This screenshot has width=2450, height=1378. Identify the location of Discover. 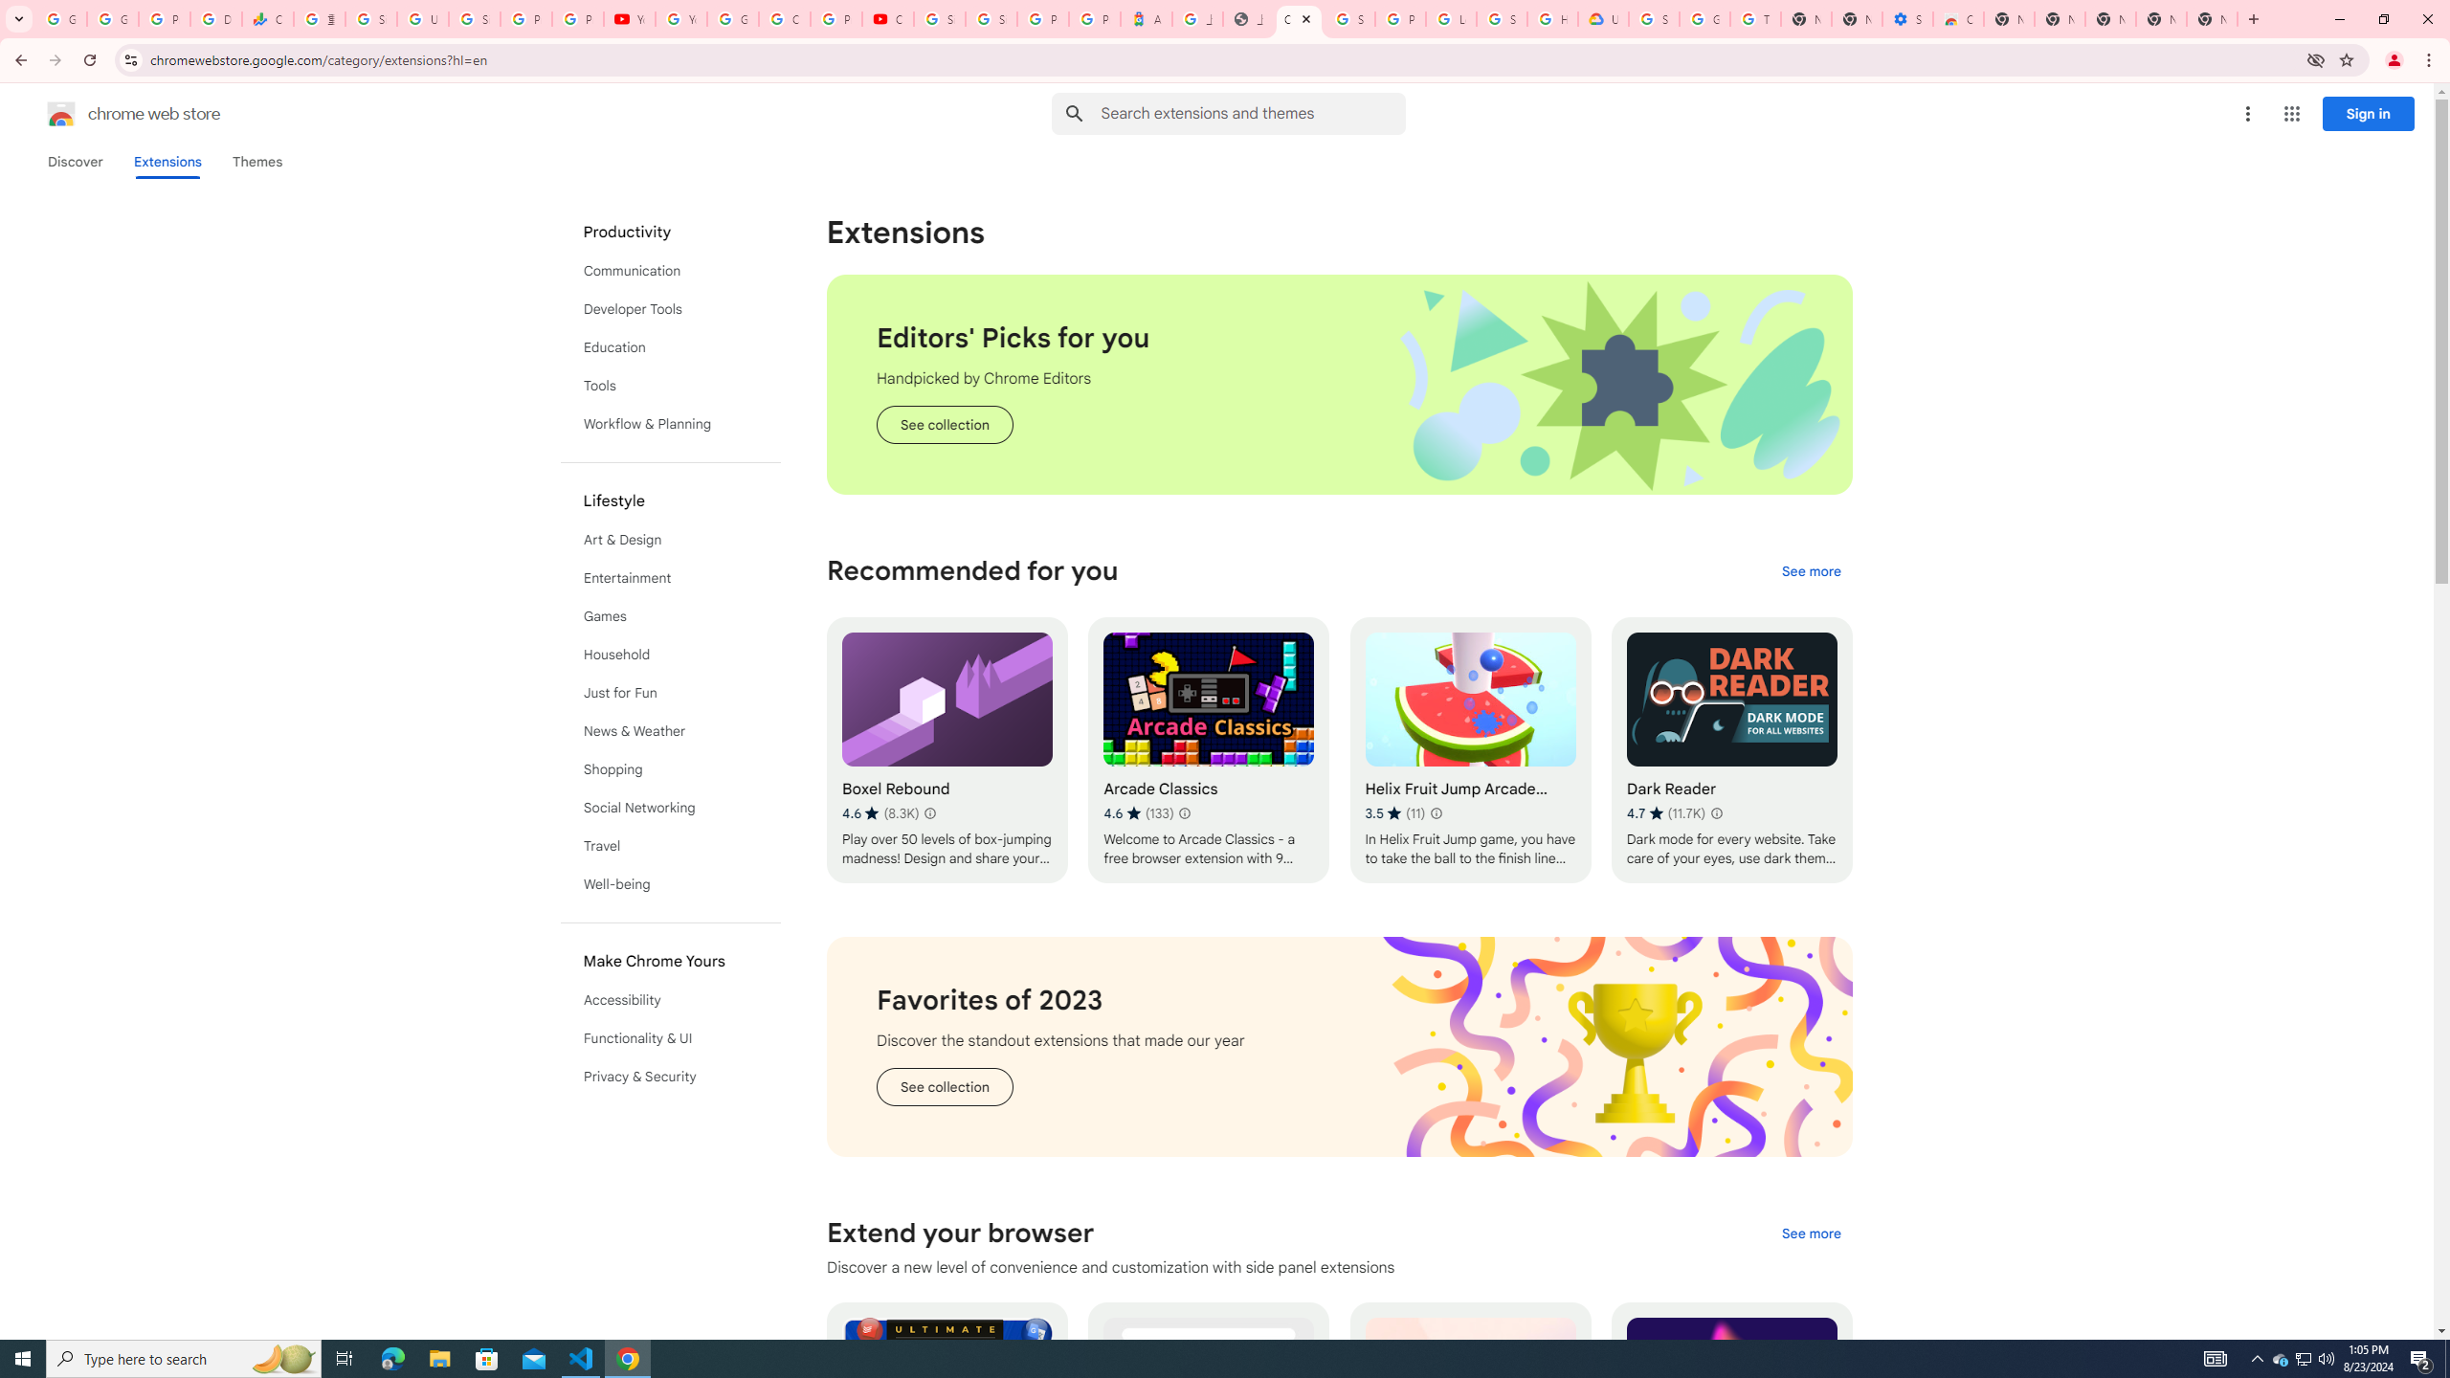
(75, 162).